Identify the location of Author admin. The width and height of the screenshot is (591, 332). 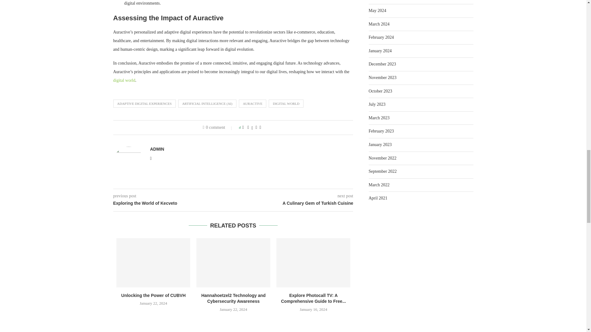
(157, 149).